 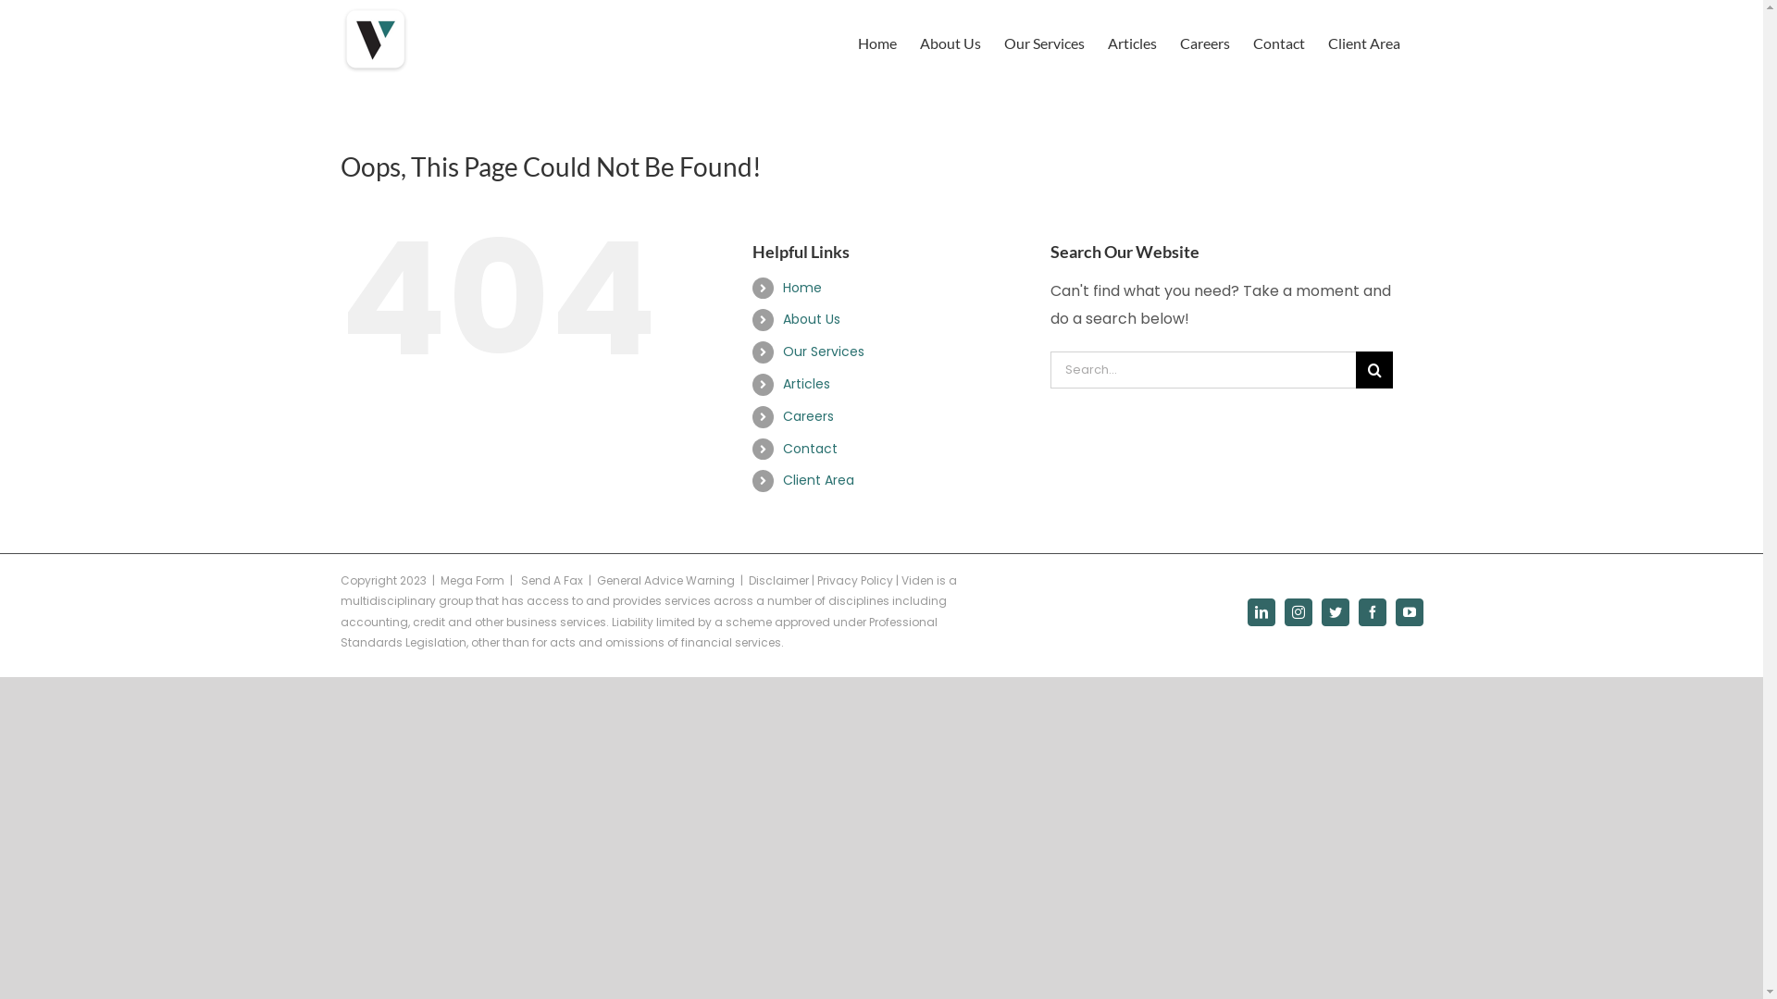 I want to click on LinkedIn, so click(x=1261, y=612).